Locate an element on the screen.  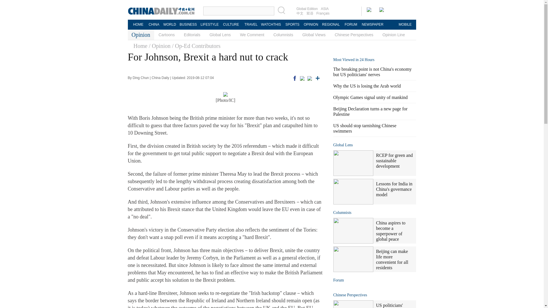
WATCHTHIS is located at coordinates (271, 25).